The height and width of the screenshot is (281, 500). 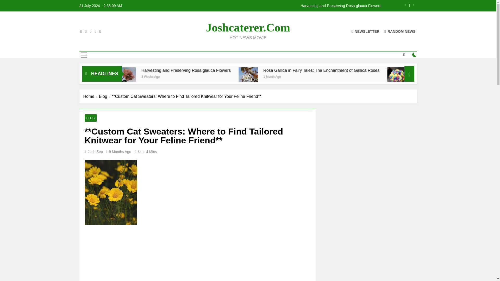 I want to click on 3 Weeks Ago, so click(x=131, y=76).